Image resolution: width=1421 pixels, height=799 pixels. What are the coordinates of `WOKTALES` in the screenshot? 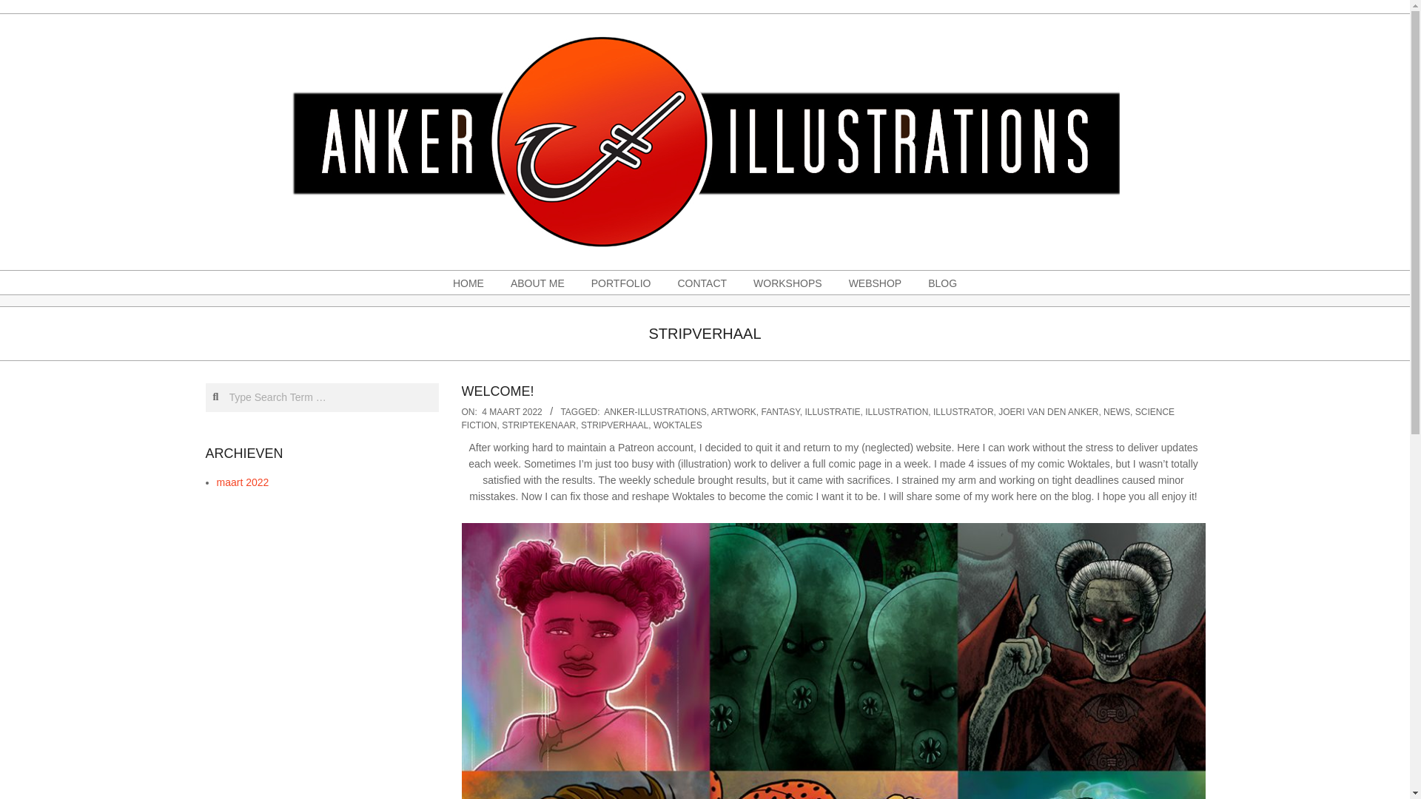 It's located at (678, 425).